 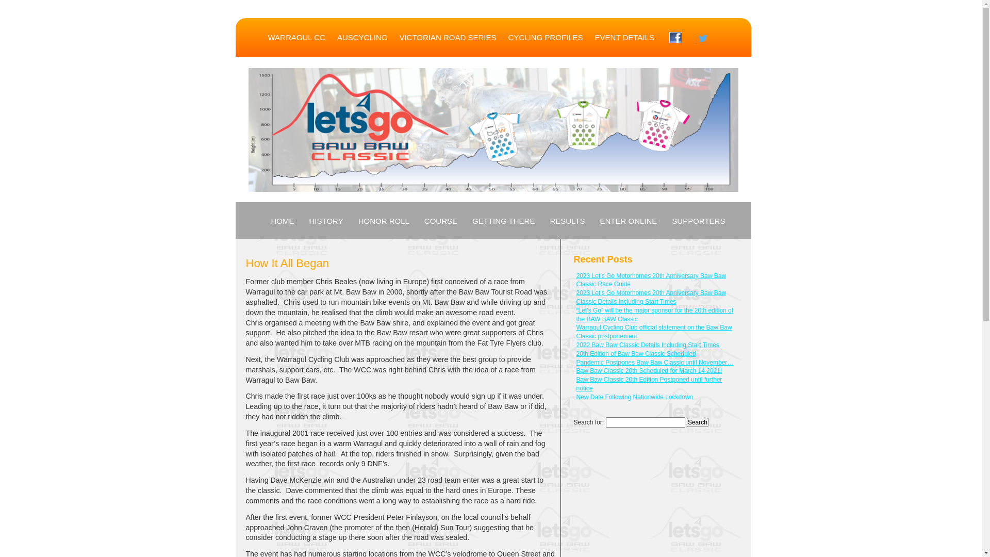 I want to click on ENTER ONLINE, so click(x=629, y=221).